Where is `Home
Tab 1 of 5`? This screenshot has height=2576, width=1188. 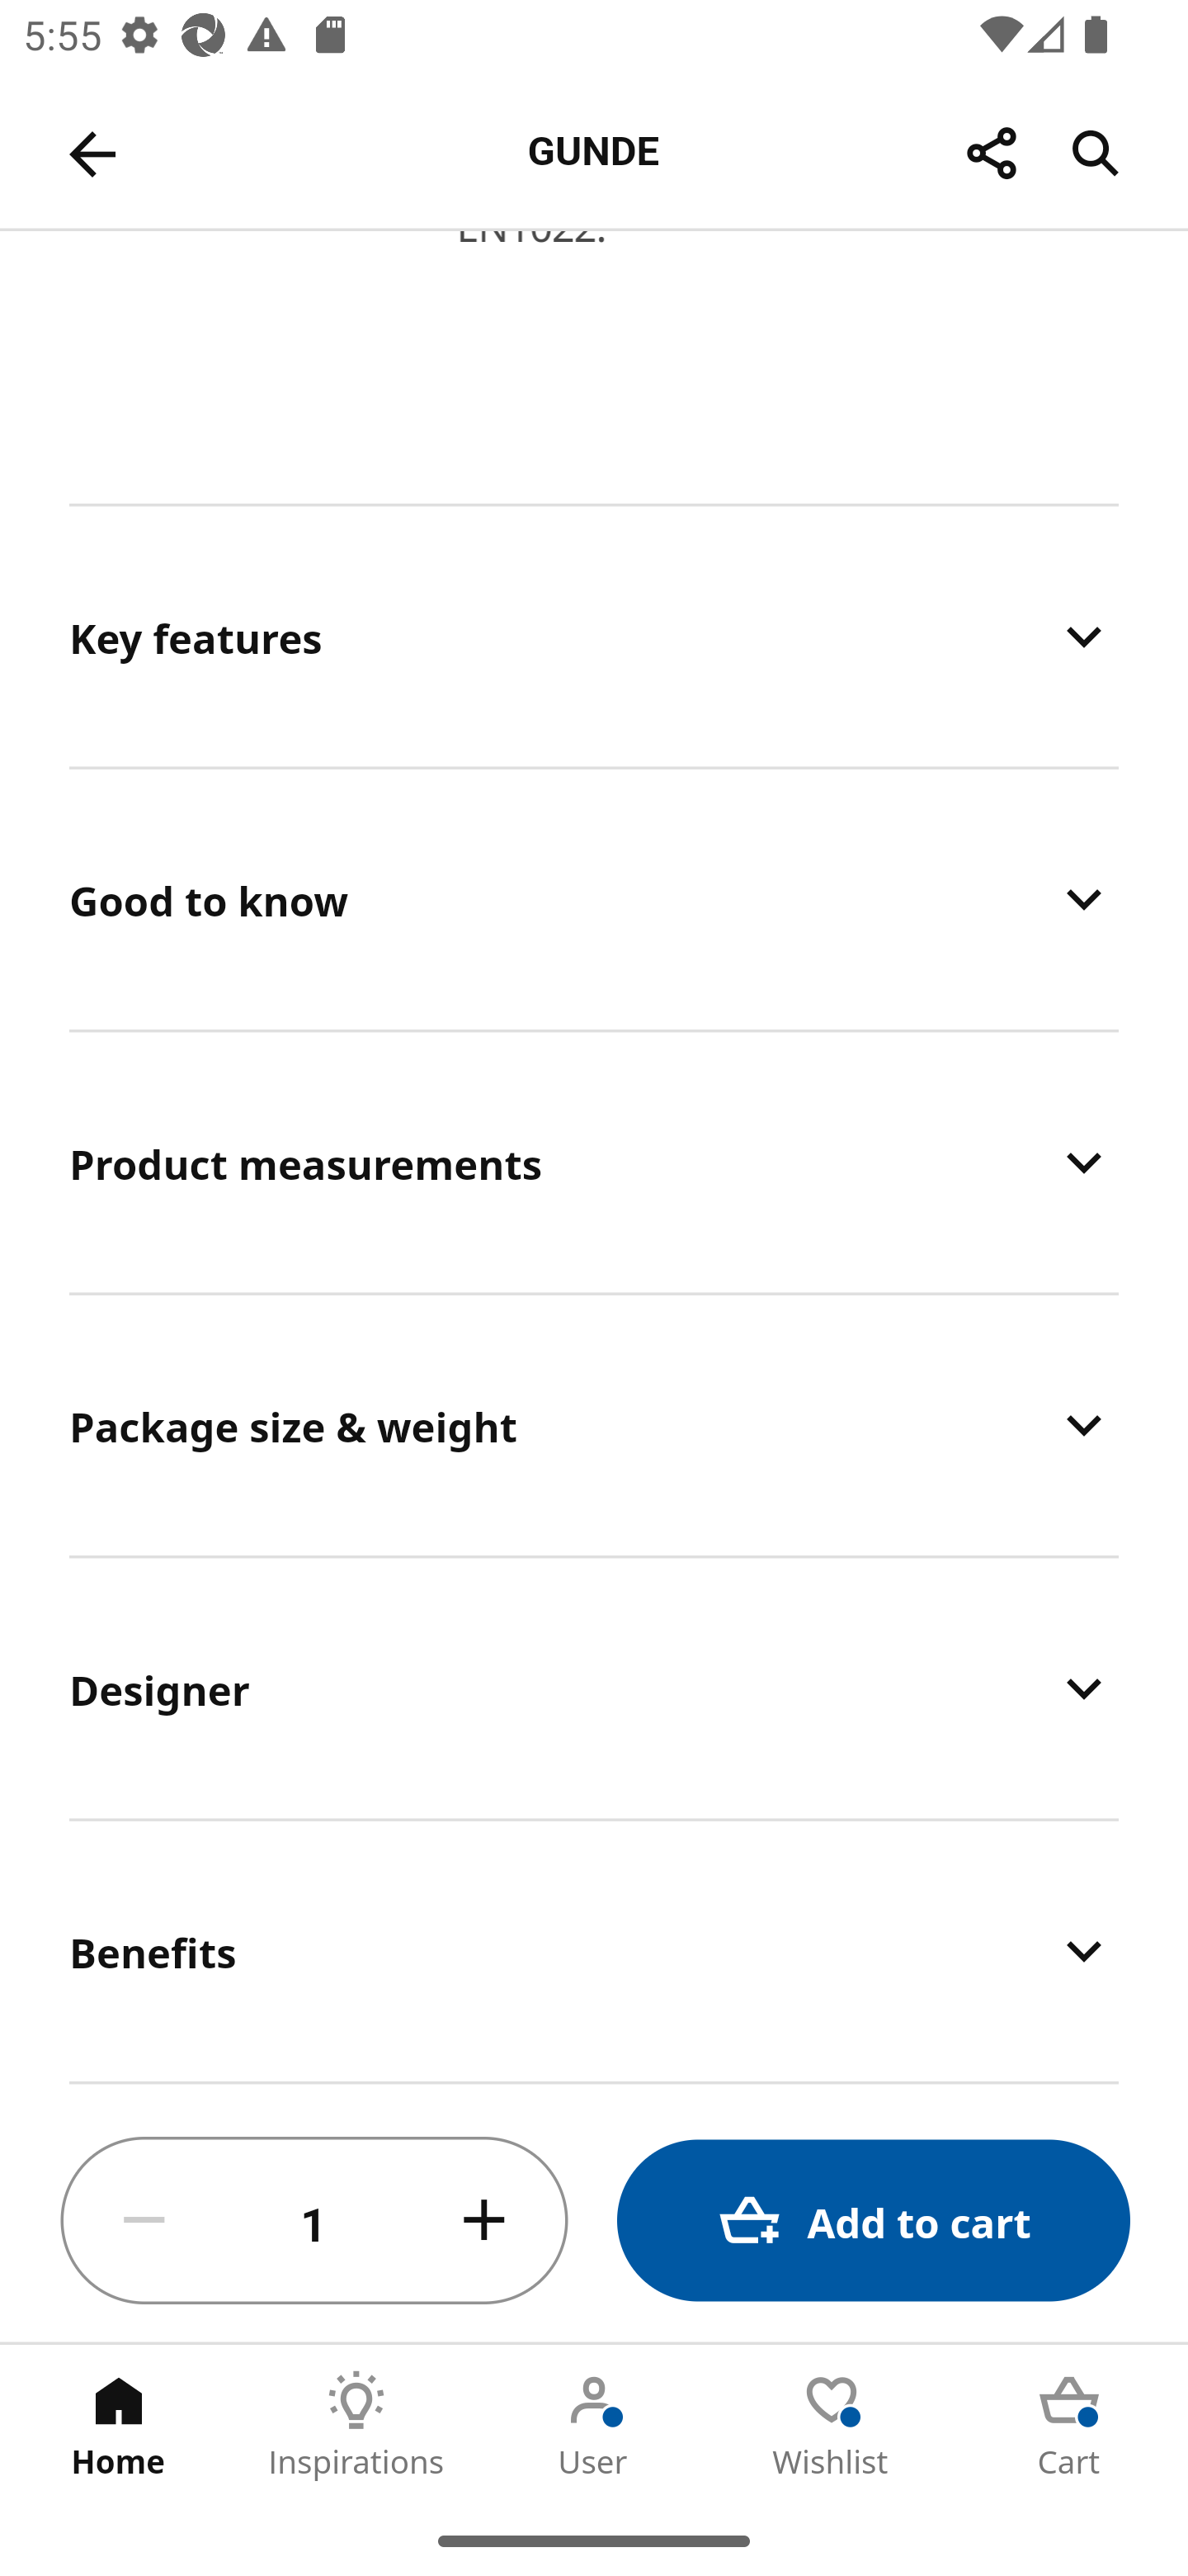 Home
Tab 1 of 5 is located at coordinates (119, 2425).